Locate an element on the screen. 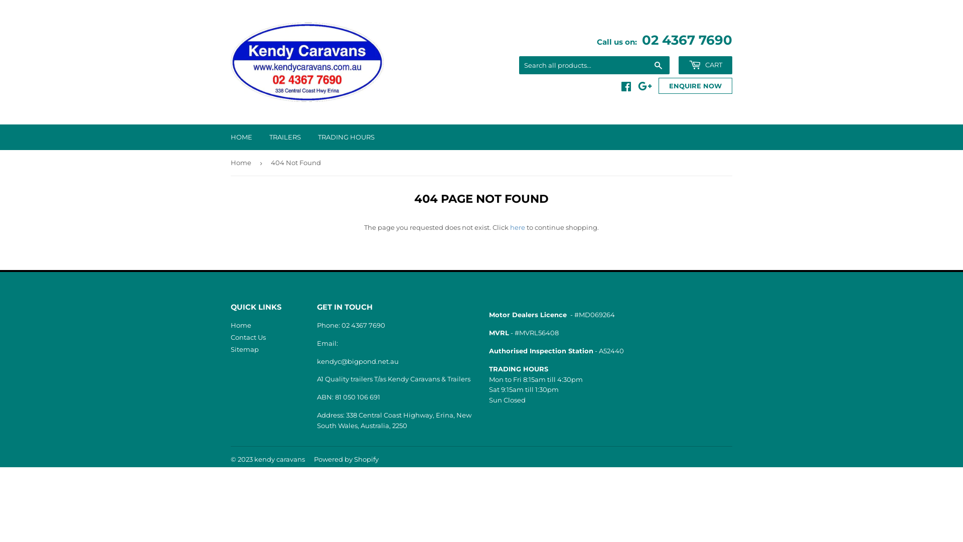  Search is located at coordinates (658, 66).